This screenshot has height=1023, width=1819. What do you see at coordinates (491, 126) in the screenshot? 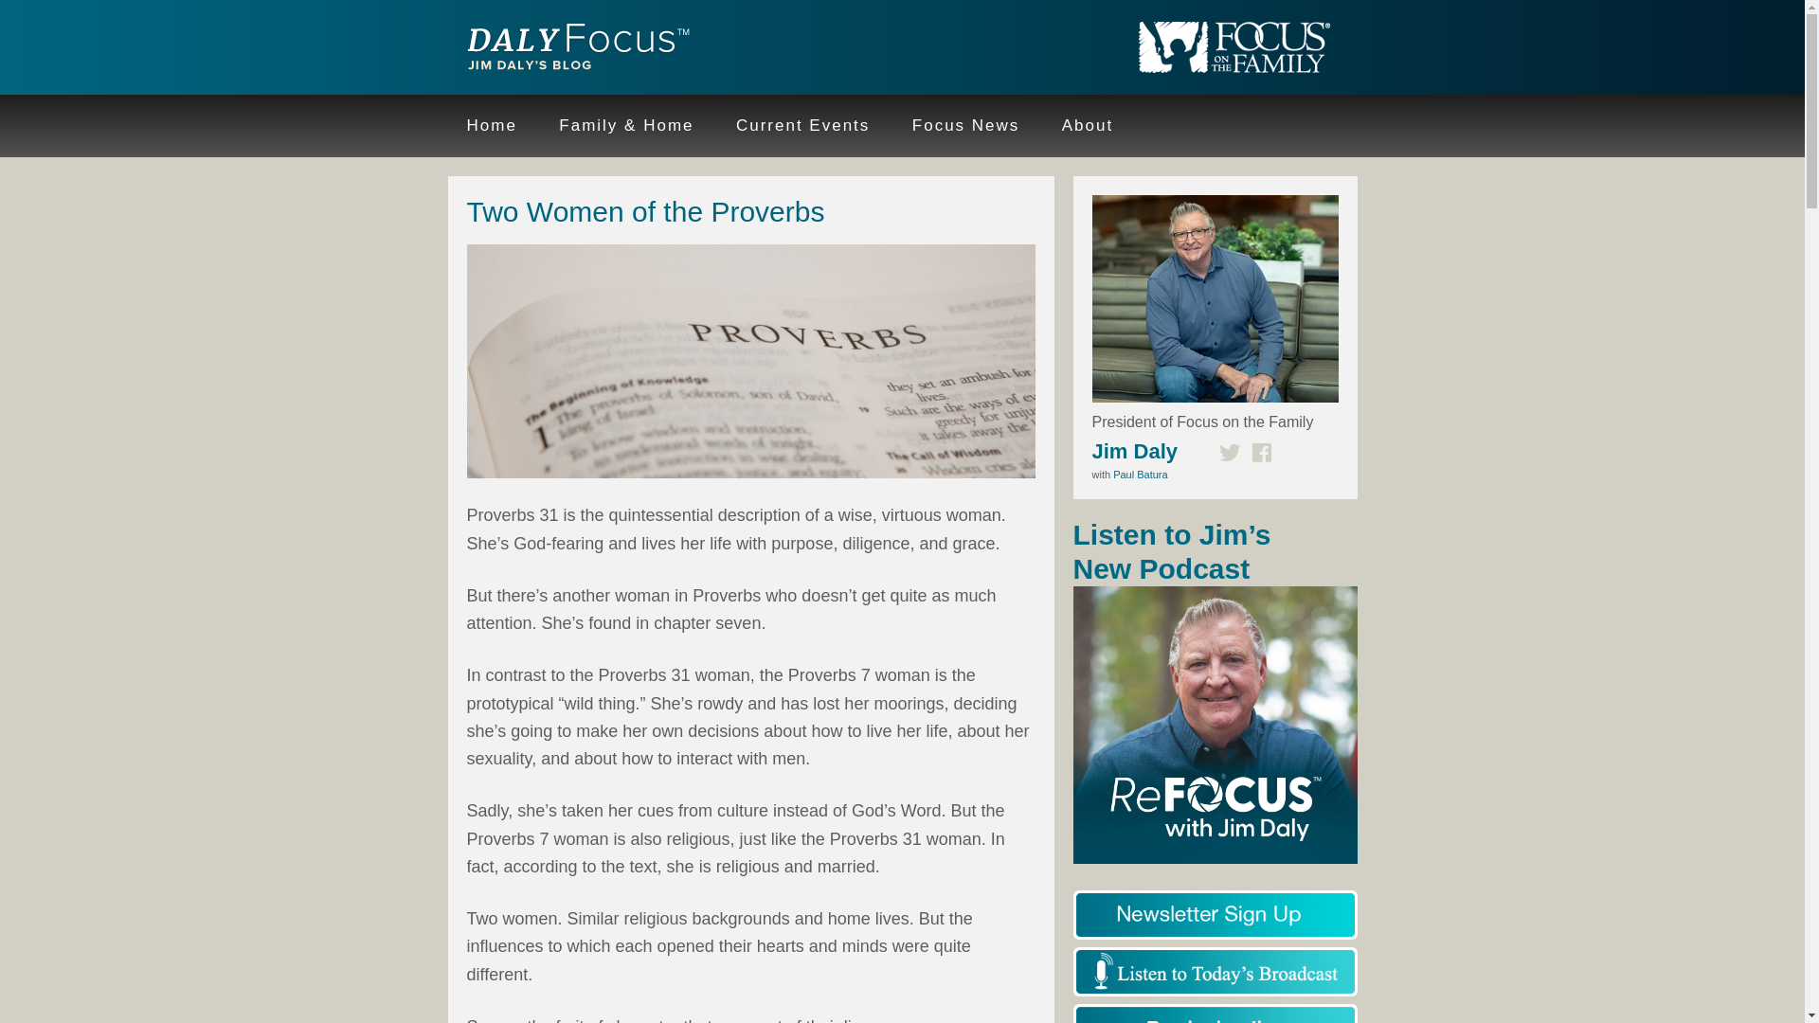
I see `Home` at bounding box center [491, 126].